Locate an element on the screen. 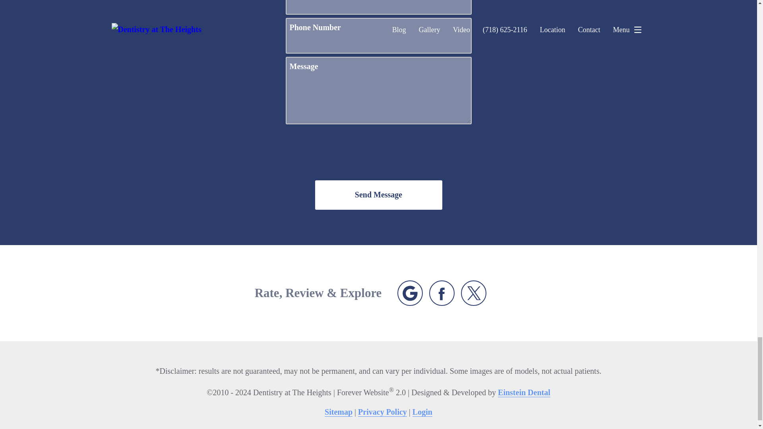  Twitter is located at coordinates (474, 293).